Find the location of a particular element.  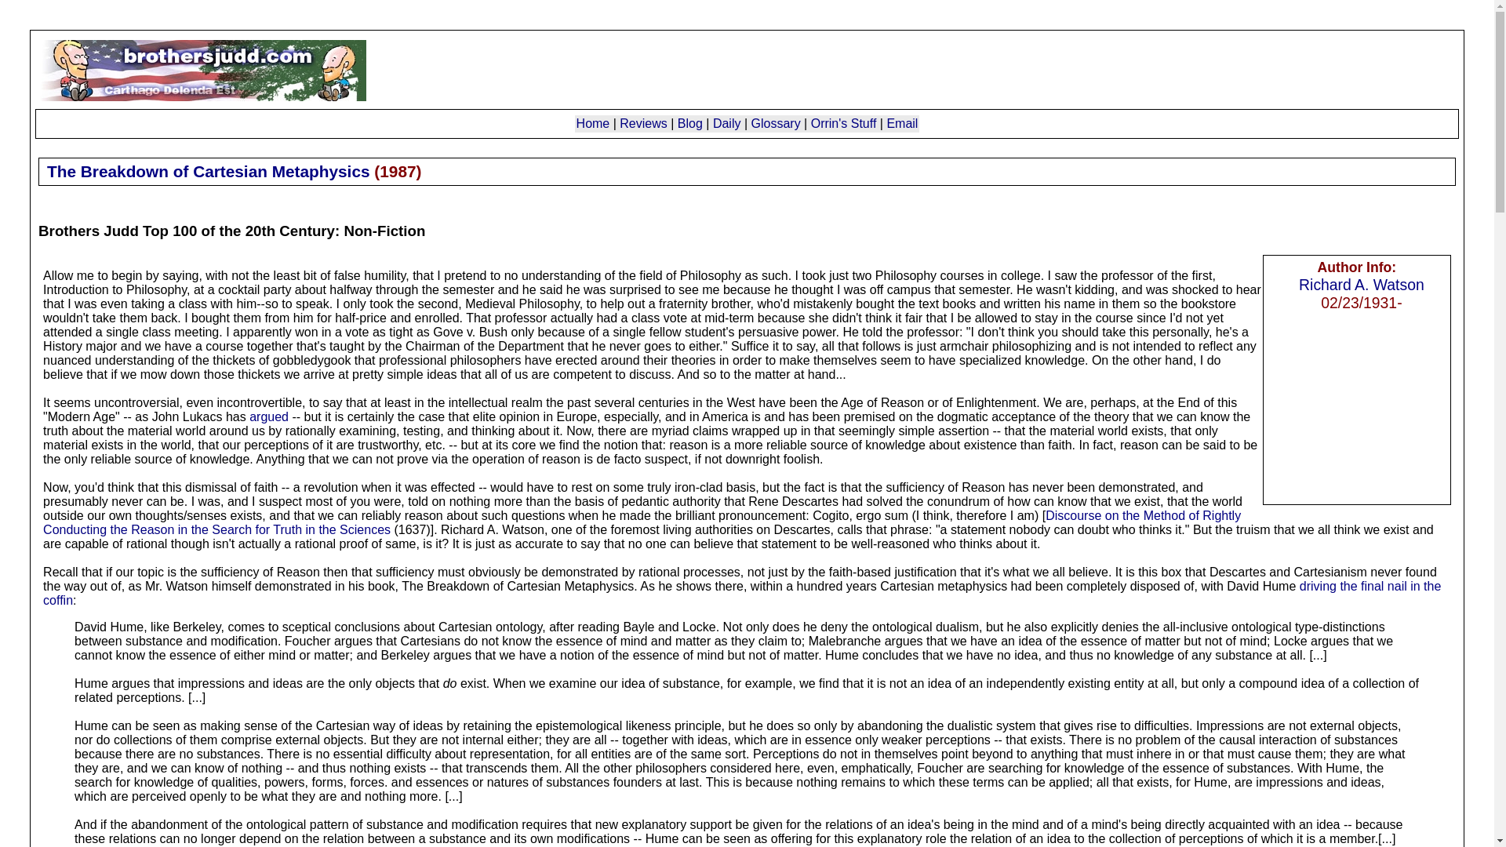

argued is located at coordinates (269, 416).